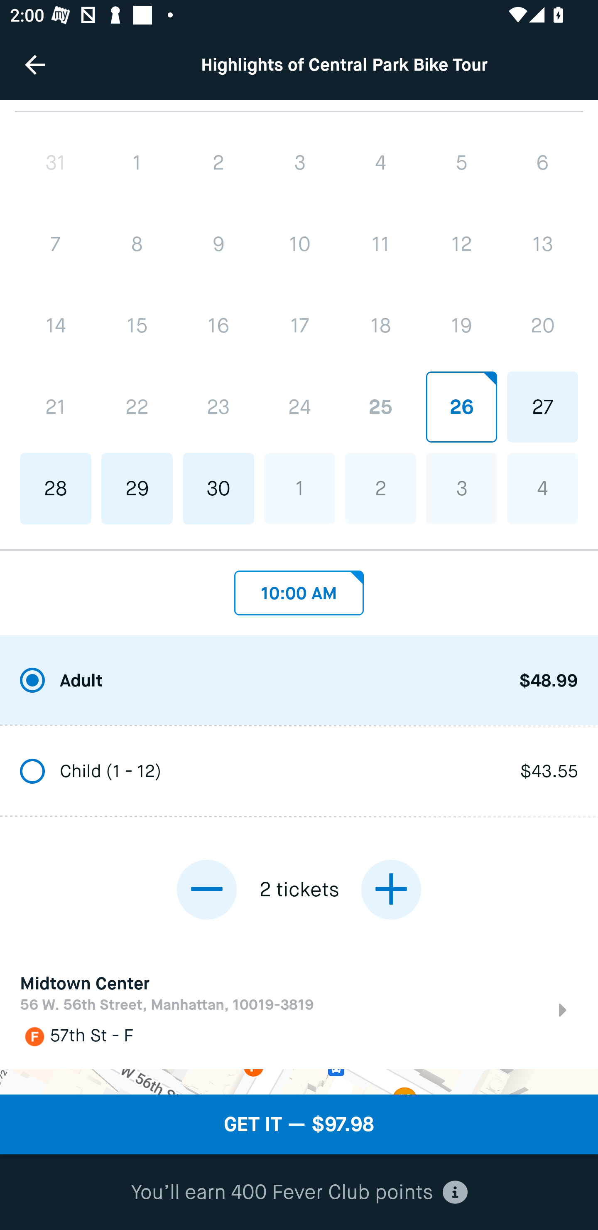  I want to click on 2, so click(380, 488).